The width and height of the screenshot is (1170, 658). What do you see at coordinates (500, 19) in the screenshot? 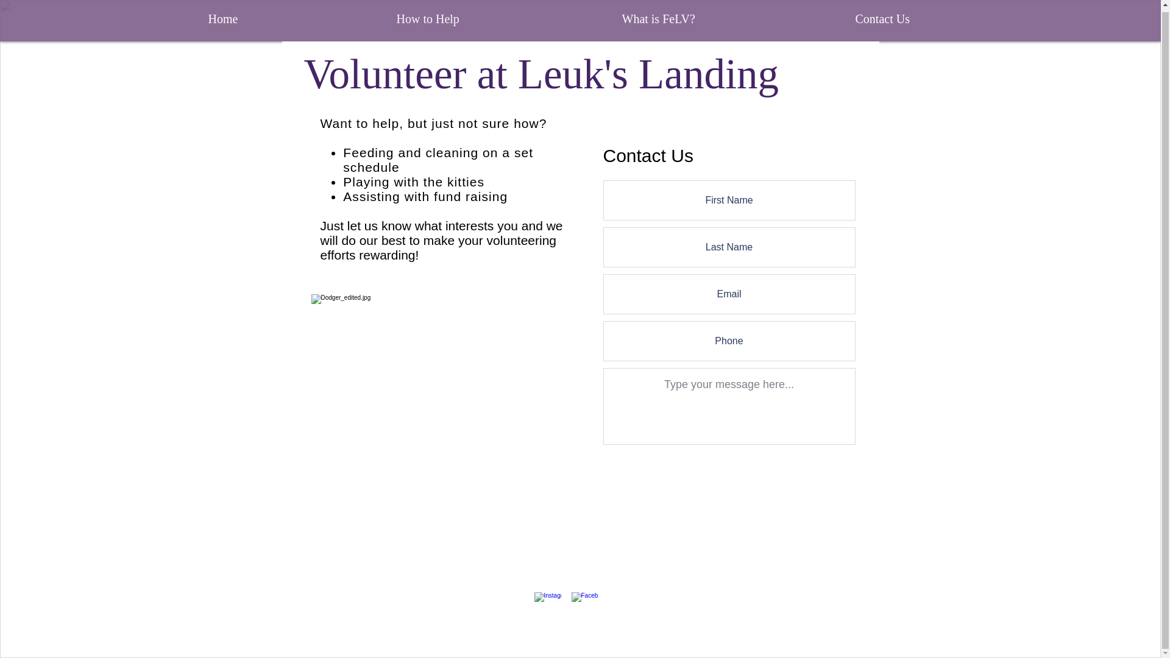
I see `How to Help` at bounding box center [500, 19].